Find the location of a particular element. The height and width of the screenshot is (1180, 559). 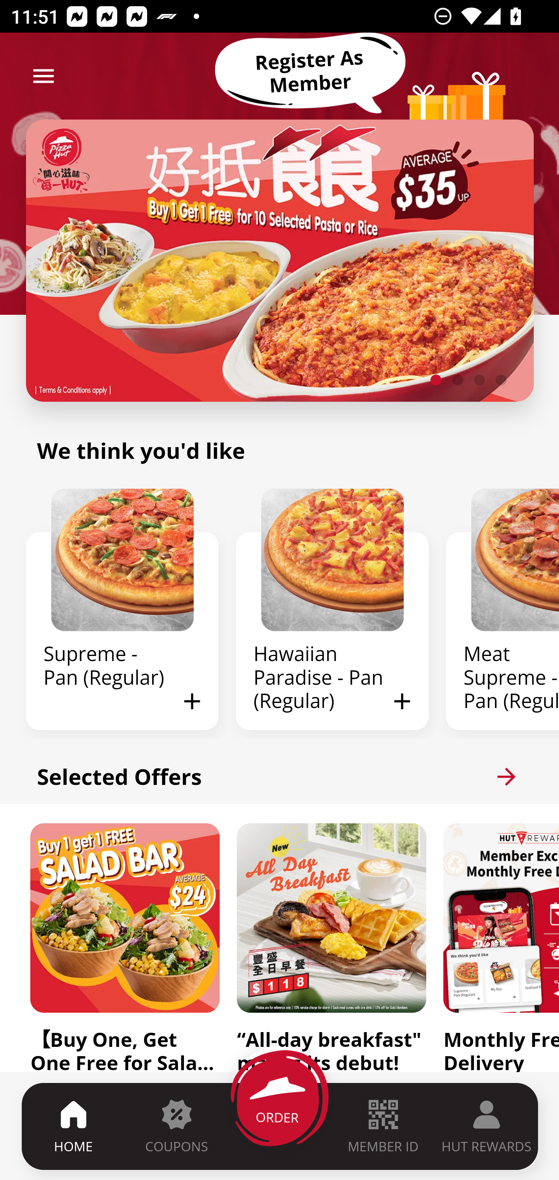

ORDER is located at coordinates (280, 1126).